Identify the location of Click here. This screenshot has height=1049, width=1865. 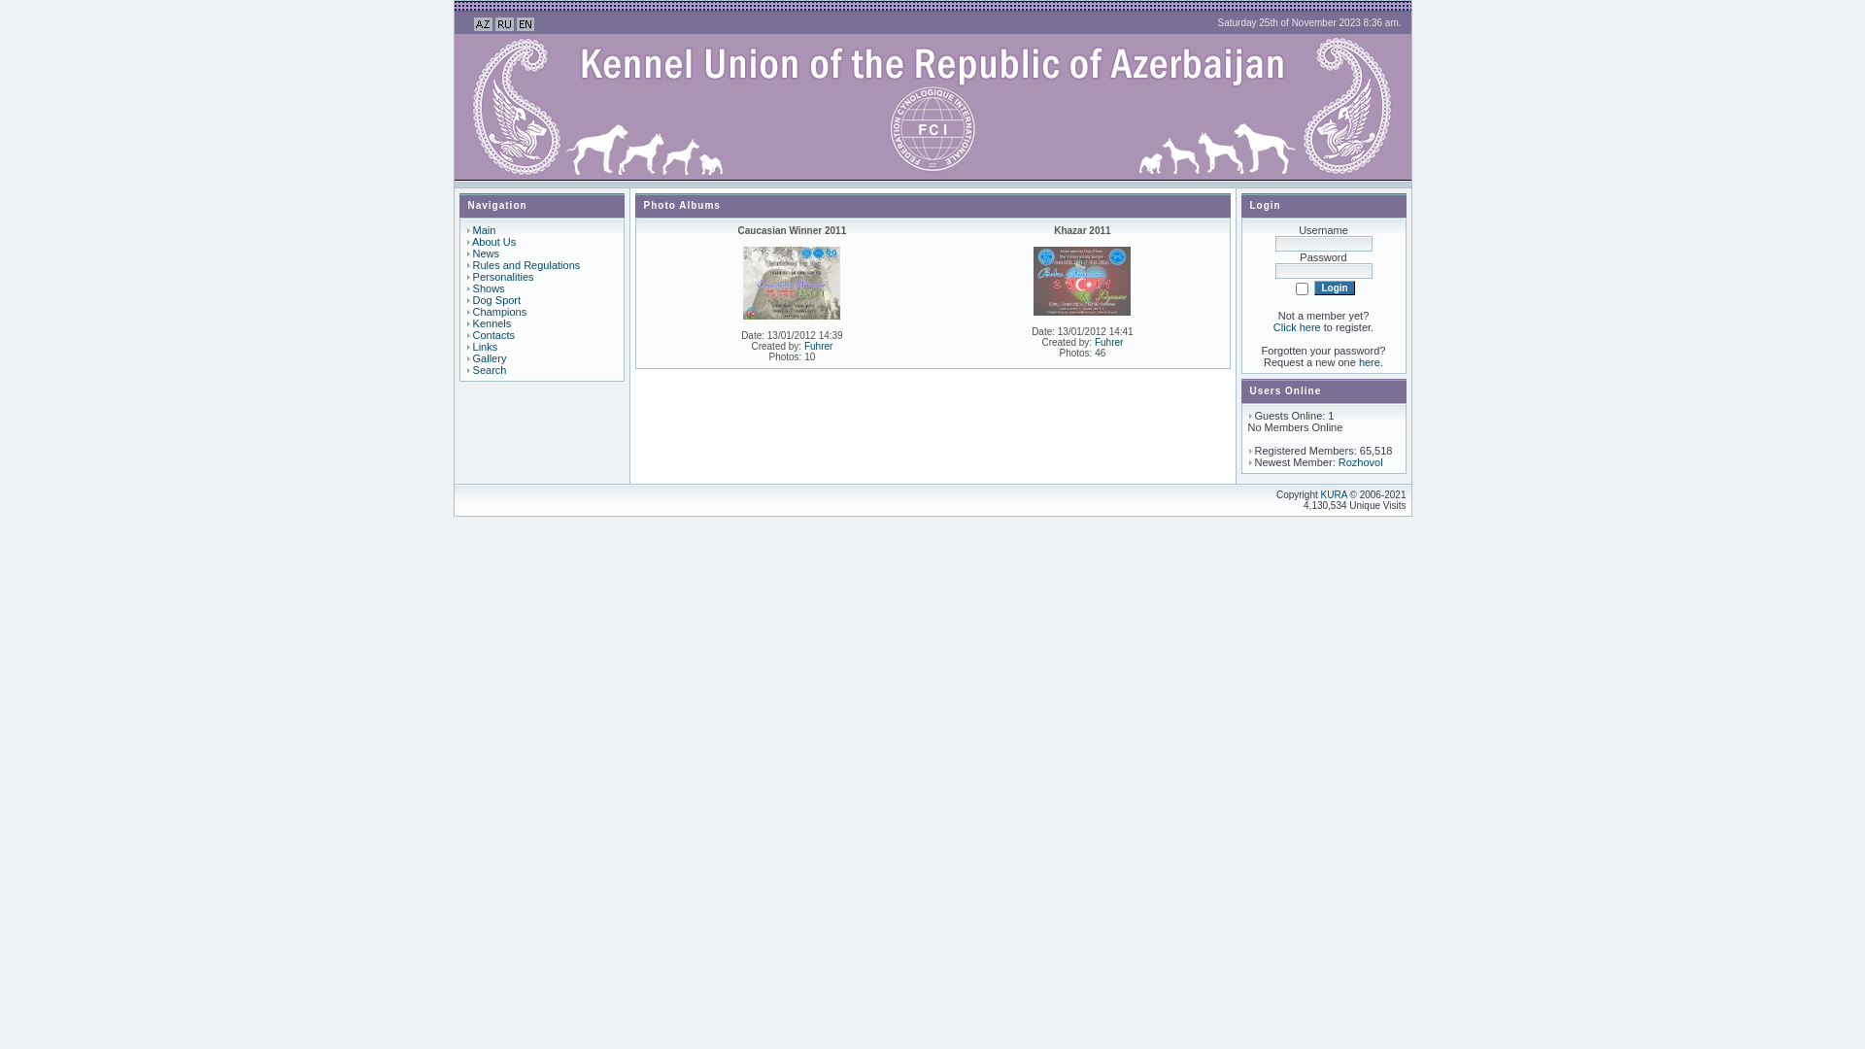
(1298, 327).